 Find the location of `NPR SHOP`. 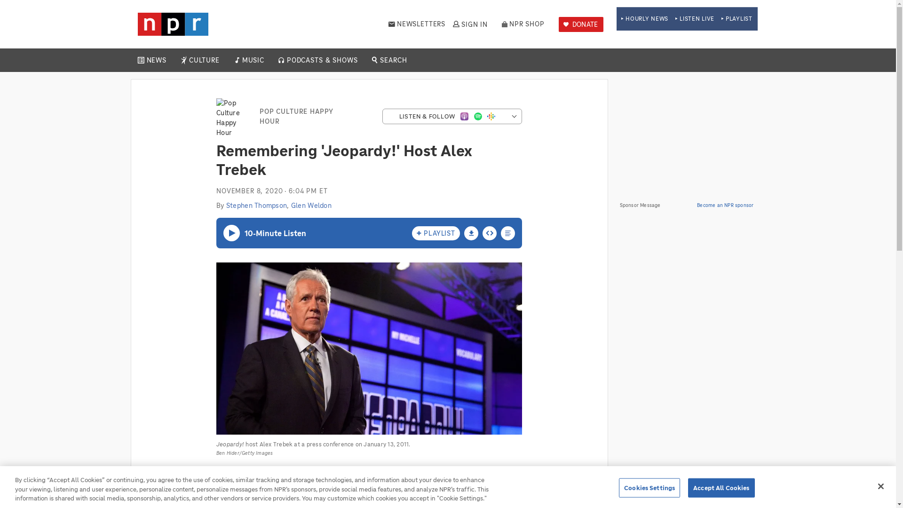

NPR SHOP is located at coordinates (523, 24).